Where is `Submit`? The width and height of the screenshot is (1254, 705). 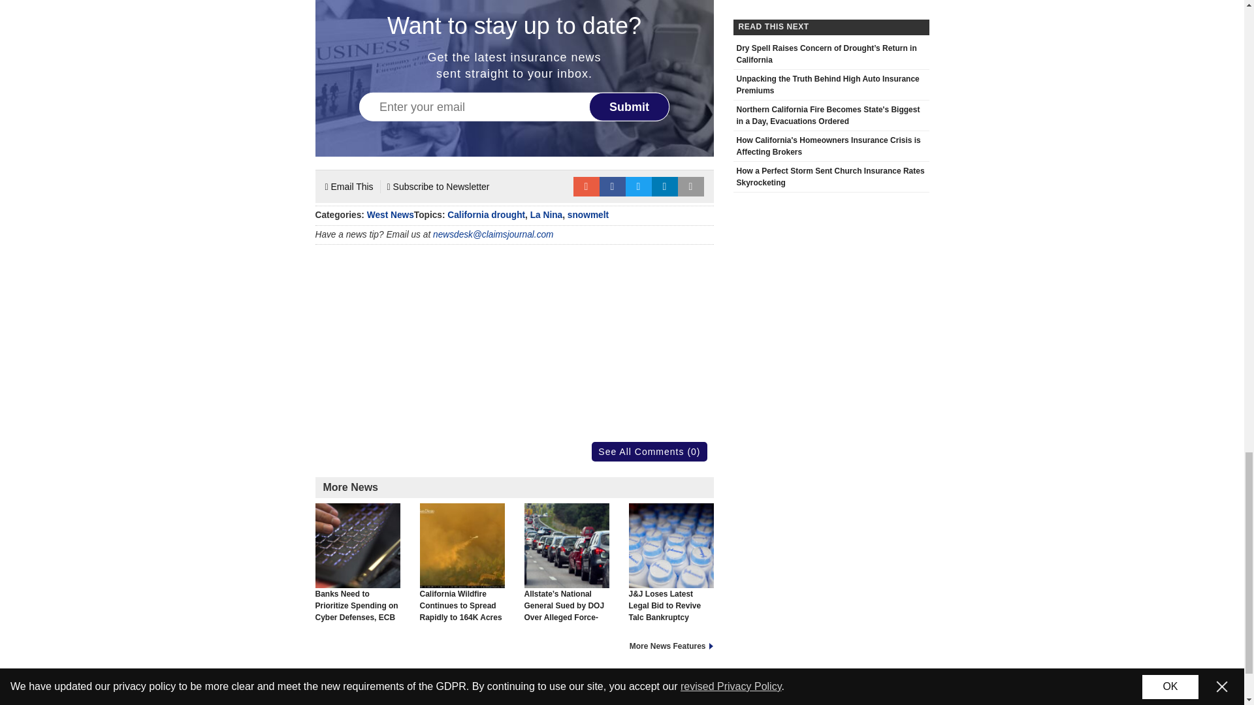
Submit is located at coordinates (630, 106).